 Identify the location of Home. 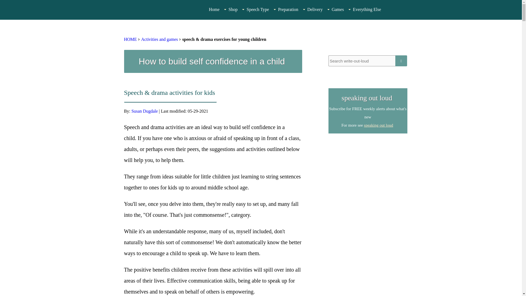
(214, 10).